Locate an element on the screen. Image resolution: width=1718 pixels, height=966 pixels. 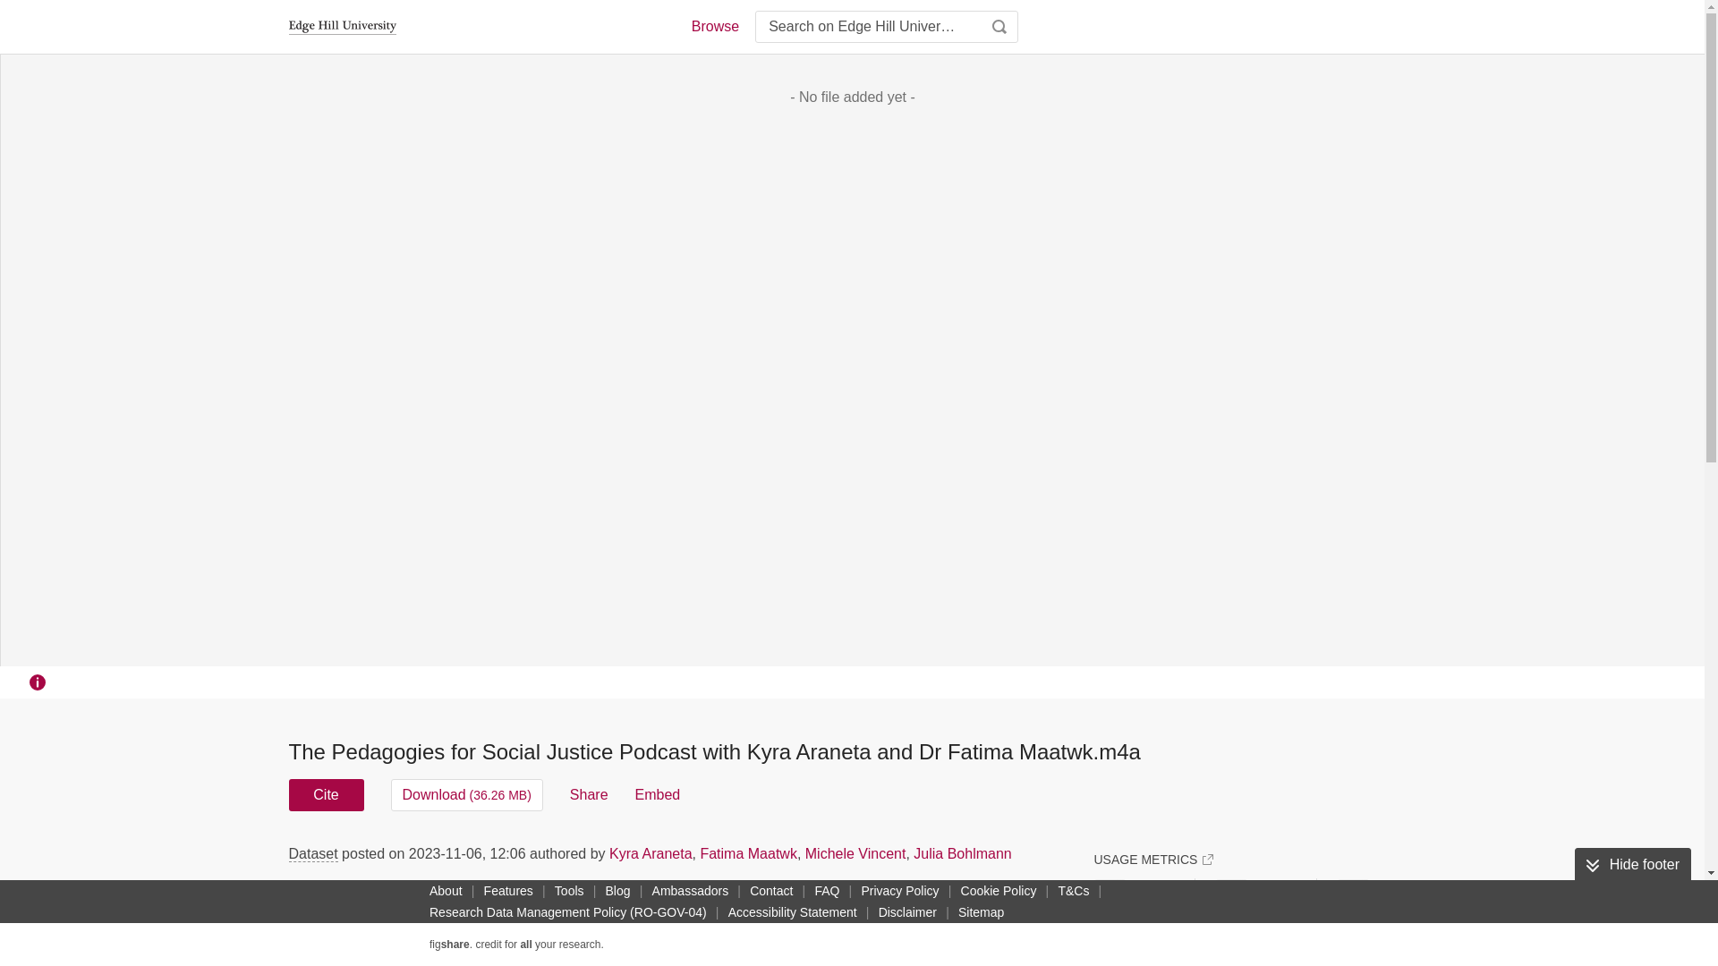
FAQ is located at coordinates (827, 890).